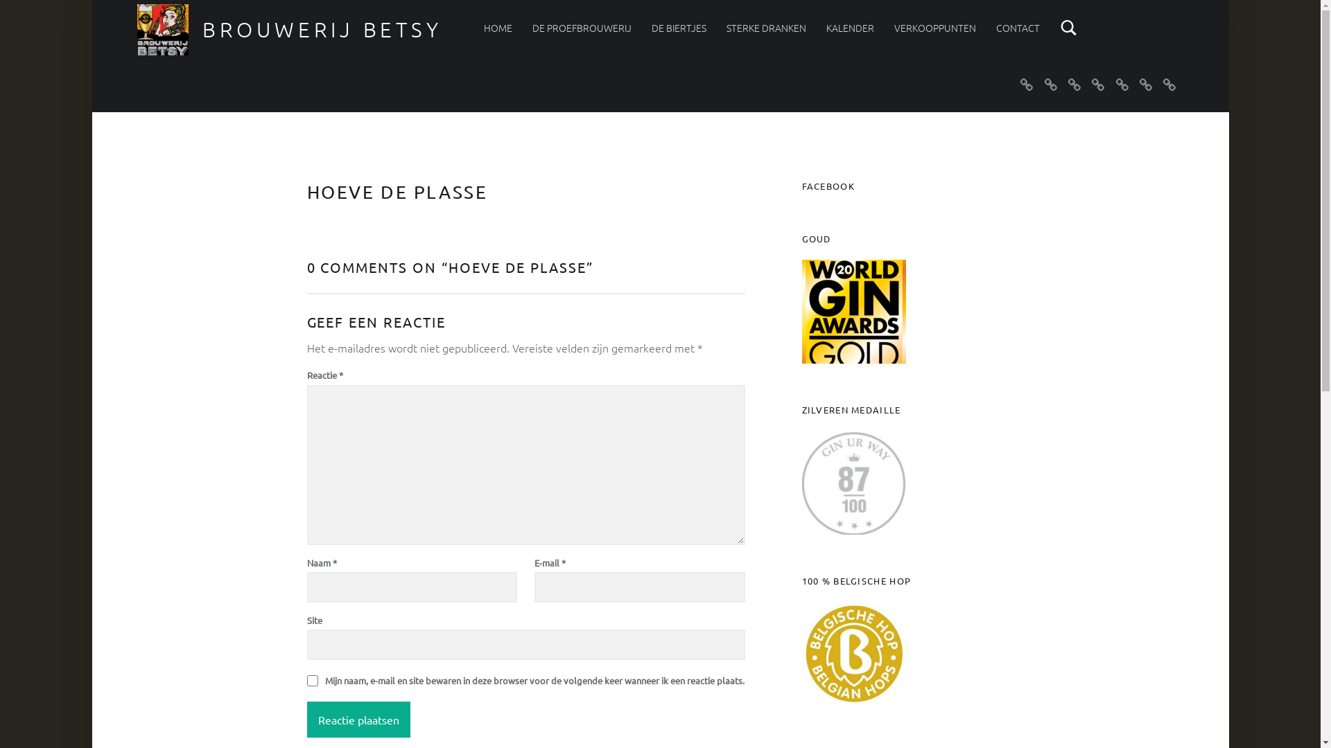  Describe the element at coordinates (498, 28) in the screenshot. I see `HOME` at that location.